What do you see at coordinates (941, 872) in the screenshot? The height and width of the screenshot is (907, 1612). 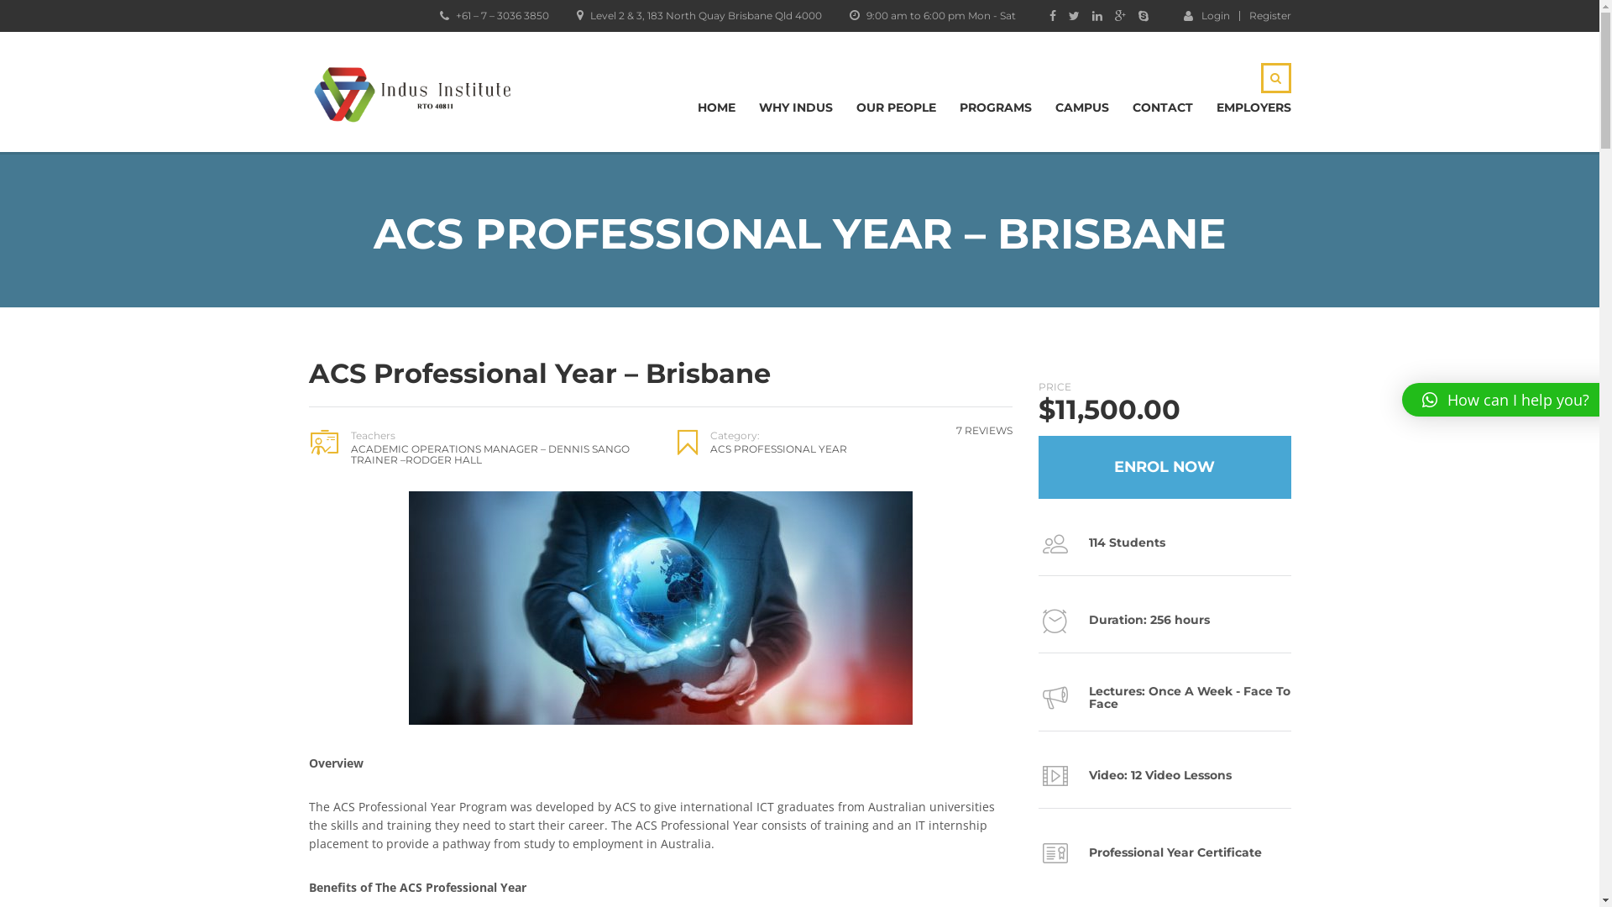 I see `FEEDBACK` at bounding box center [941, 872].